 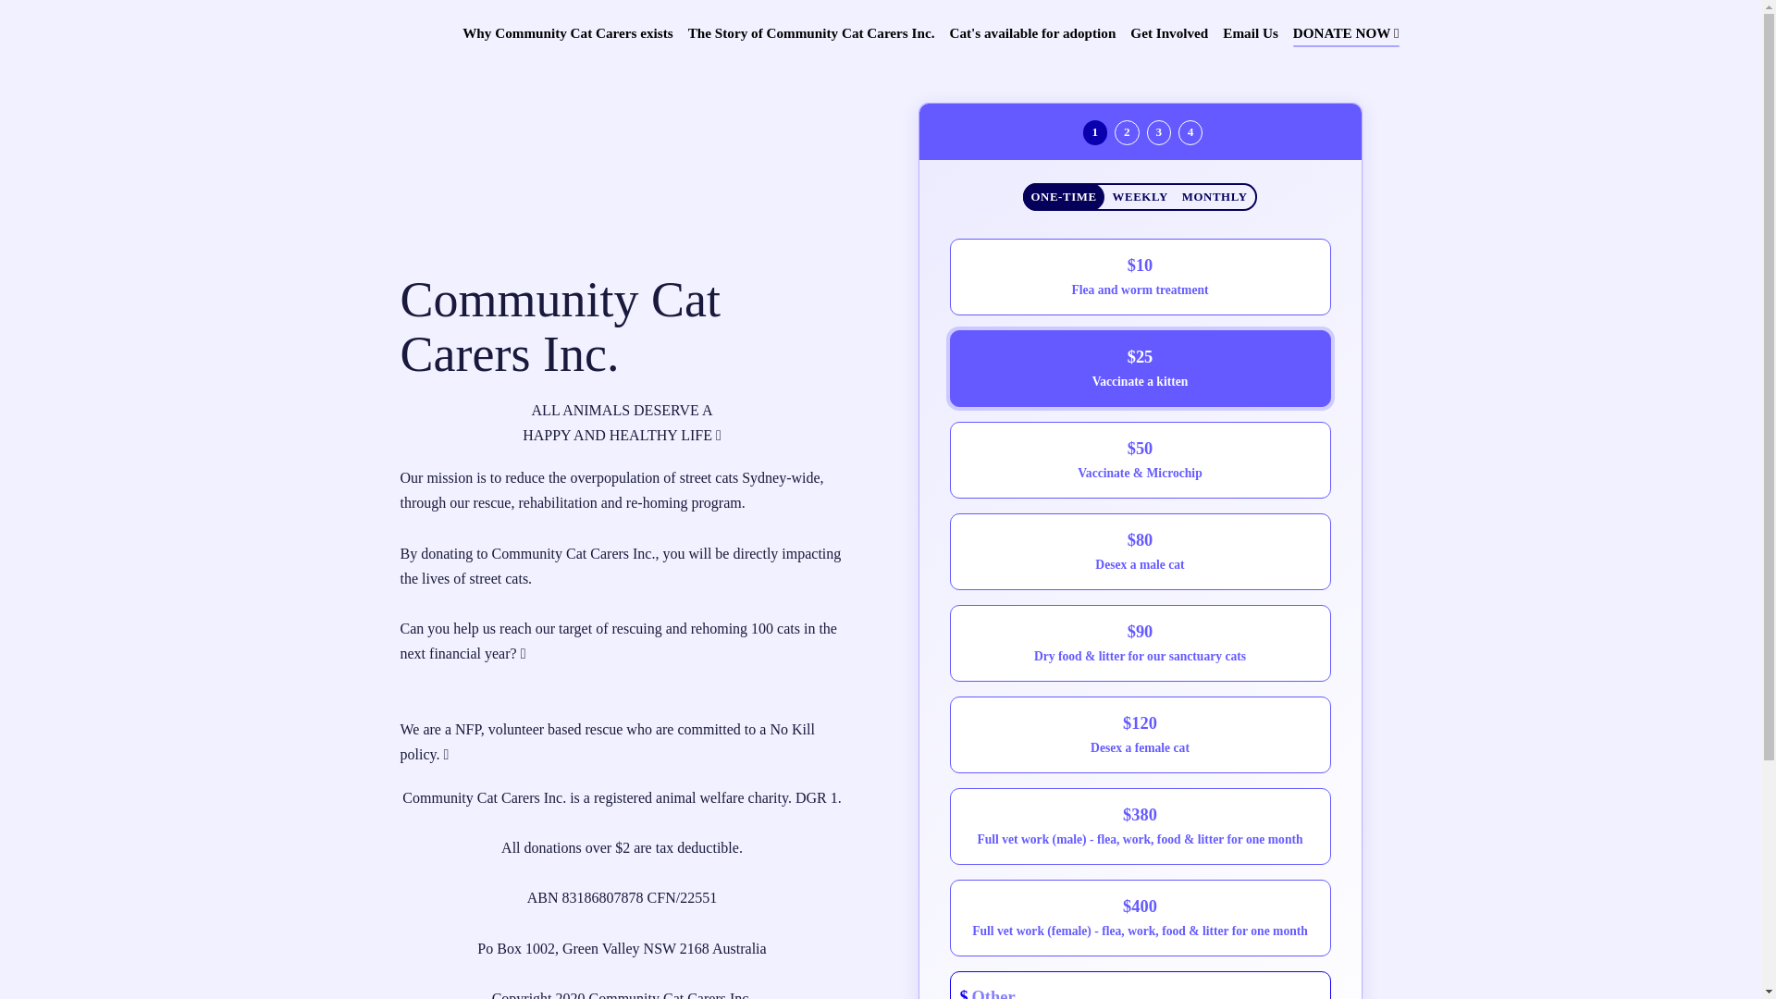 What do you see at coordinates (1169, 33) in the screenshot?
I see `Get Involved` at bounding box center [1169, 33].